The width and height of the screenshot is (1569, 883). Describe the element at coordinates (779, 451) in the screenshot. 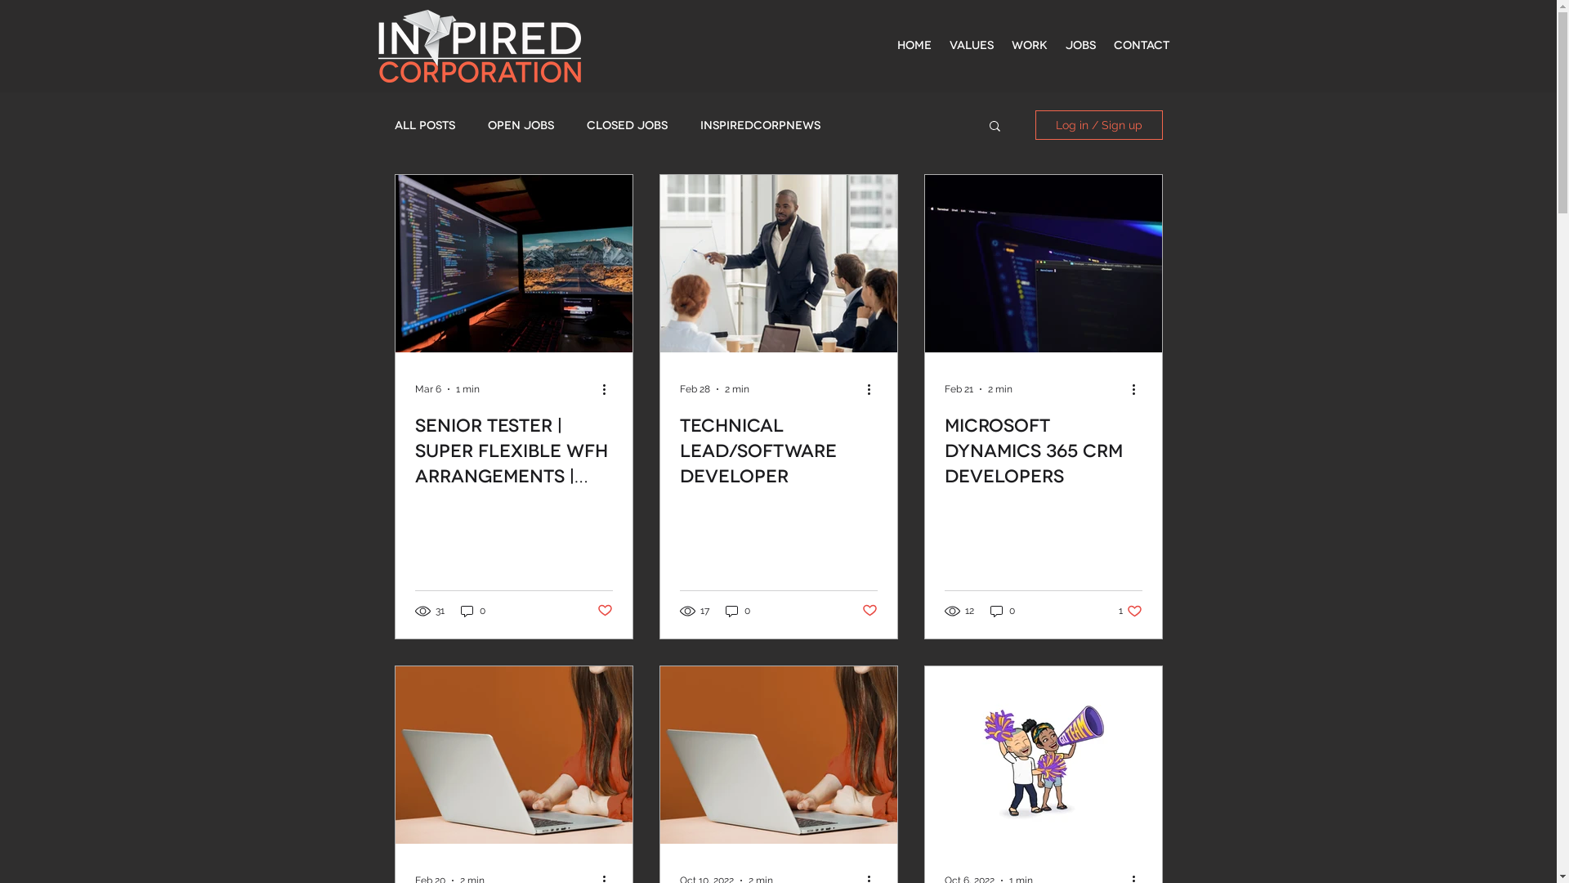

I see `TECHNICAL LEAD/SOFTWARE DEVELOPER` at that location.